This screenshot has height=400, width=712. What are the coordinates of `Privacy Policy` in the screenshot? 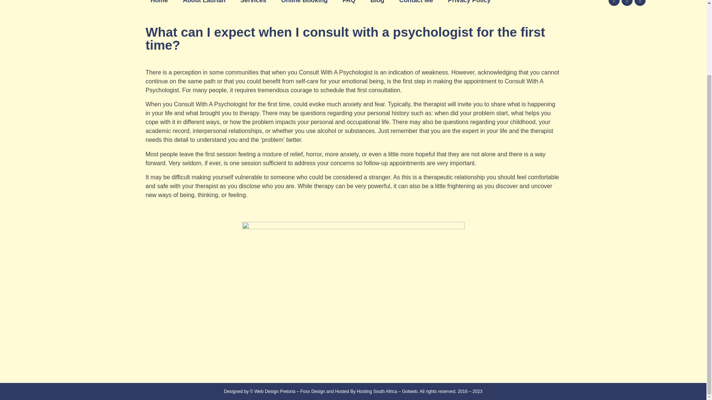 It's located at (469, 4).